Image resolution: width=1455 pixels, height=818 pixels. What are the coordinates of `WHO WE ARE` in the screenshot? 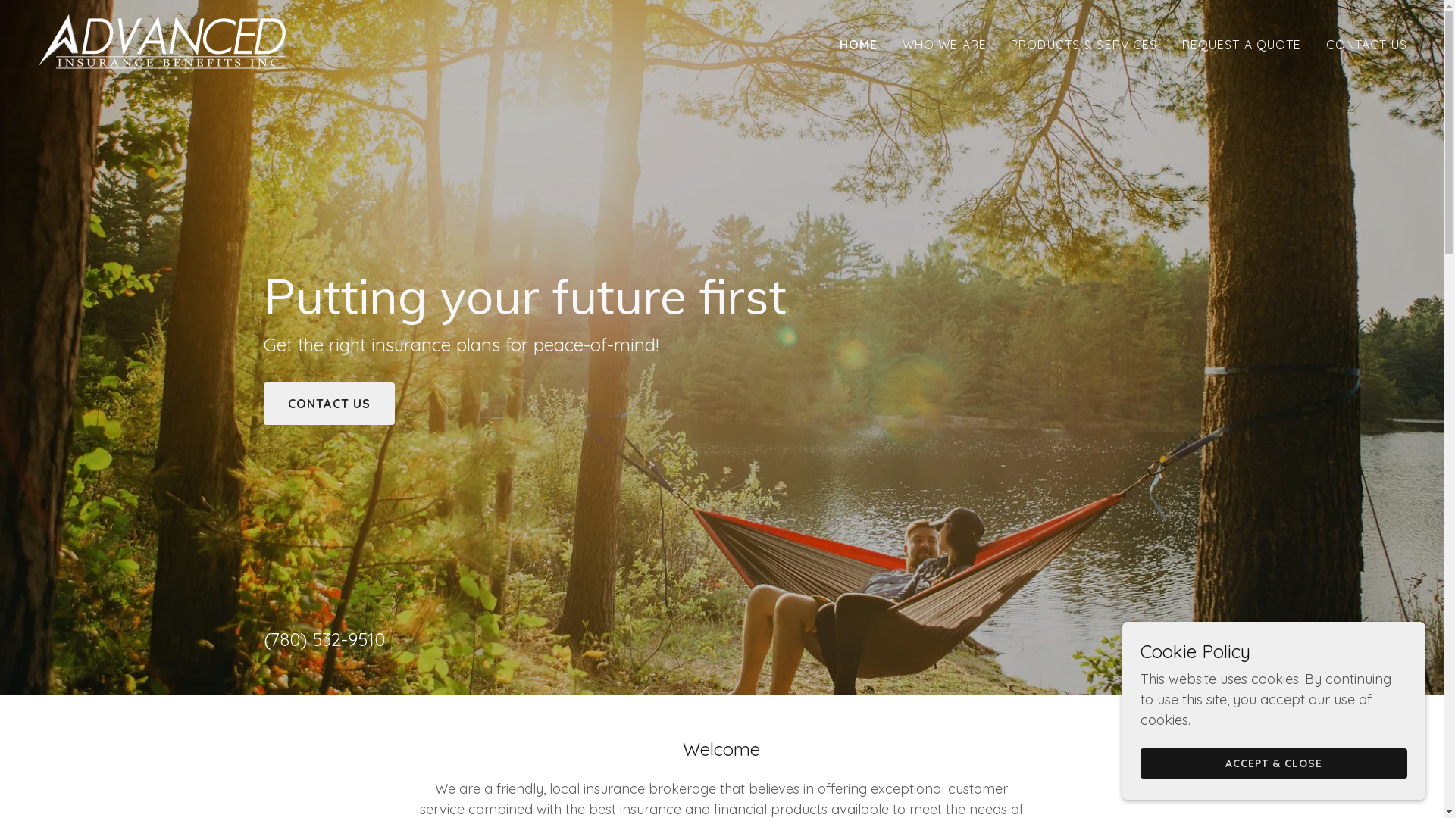 It's located at (944, 44).